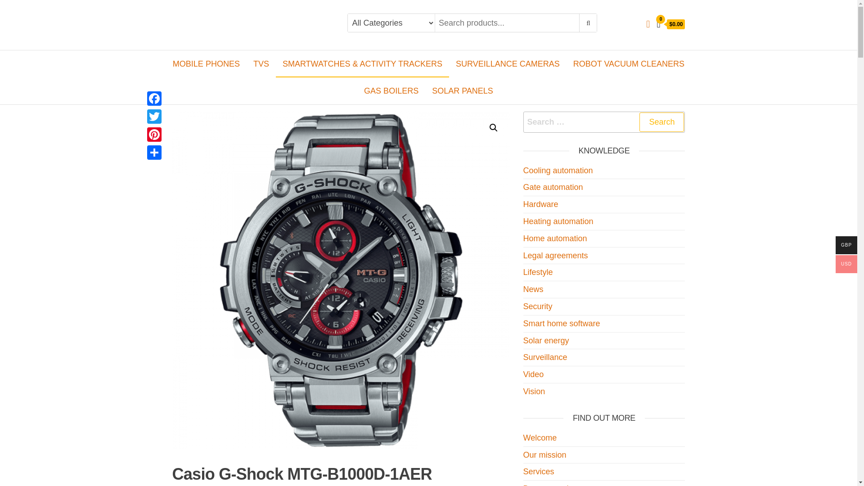  Describe the element at coordinates (508, 64) in the screenshot. I see `Surveillance Cameras` at that location.